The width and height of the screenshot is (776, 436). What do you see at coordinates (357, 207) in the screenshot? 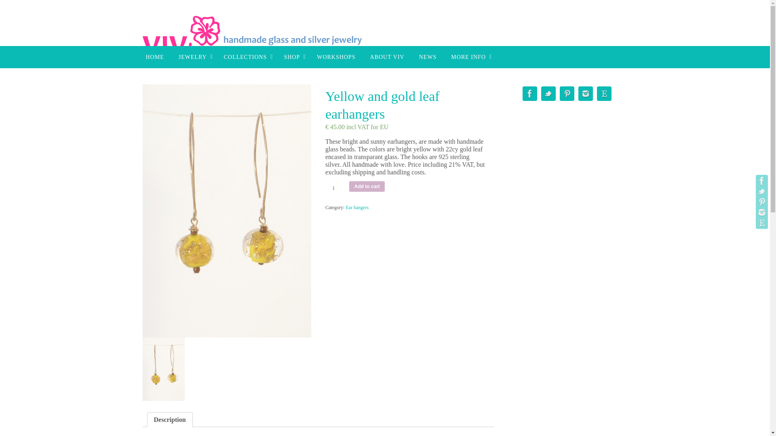
I see `Ear hangers` at bounding box center [357, 207].